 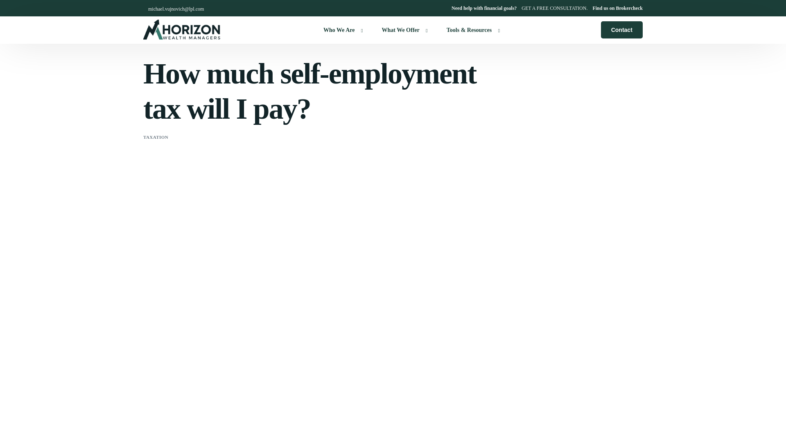 What do you see at coordinates (617, 8) in the screenshot?
I see `Find us on Brokercheck` at bounding box center [617, 8].